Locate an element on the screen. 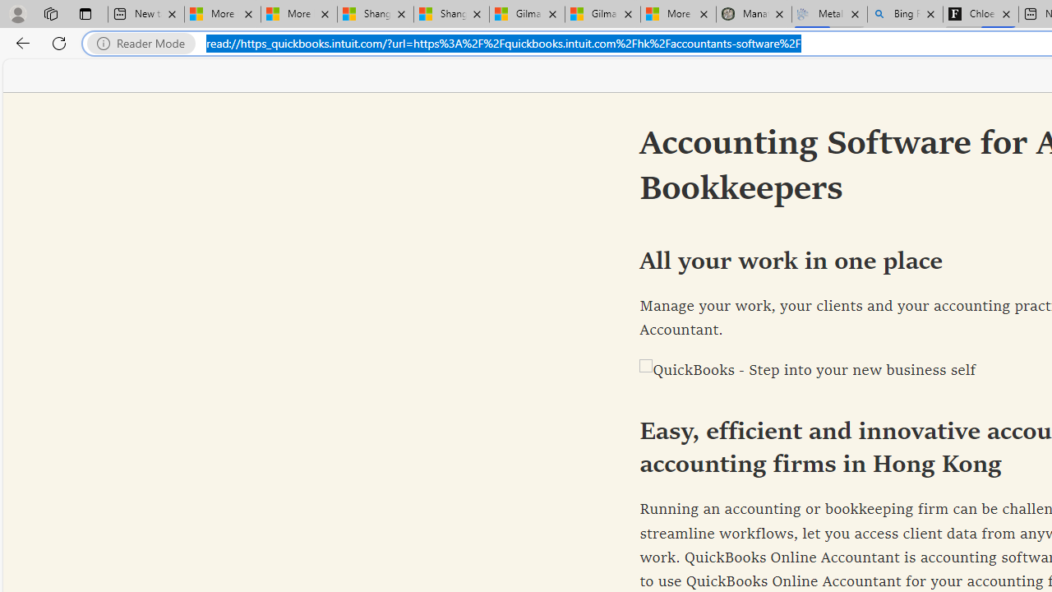  Bing Real Estate - Home sales and rental listings is located at coordinates (905, 15).